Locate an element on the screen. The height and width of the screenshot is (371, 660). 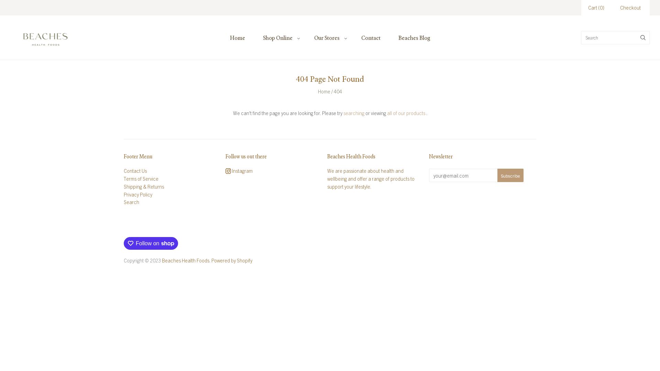
Beaches Health Foods is located at coordinates (186, 260).